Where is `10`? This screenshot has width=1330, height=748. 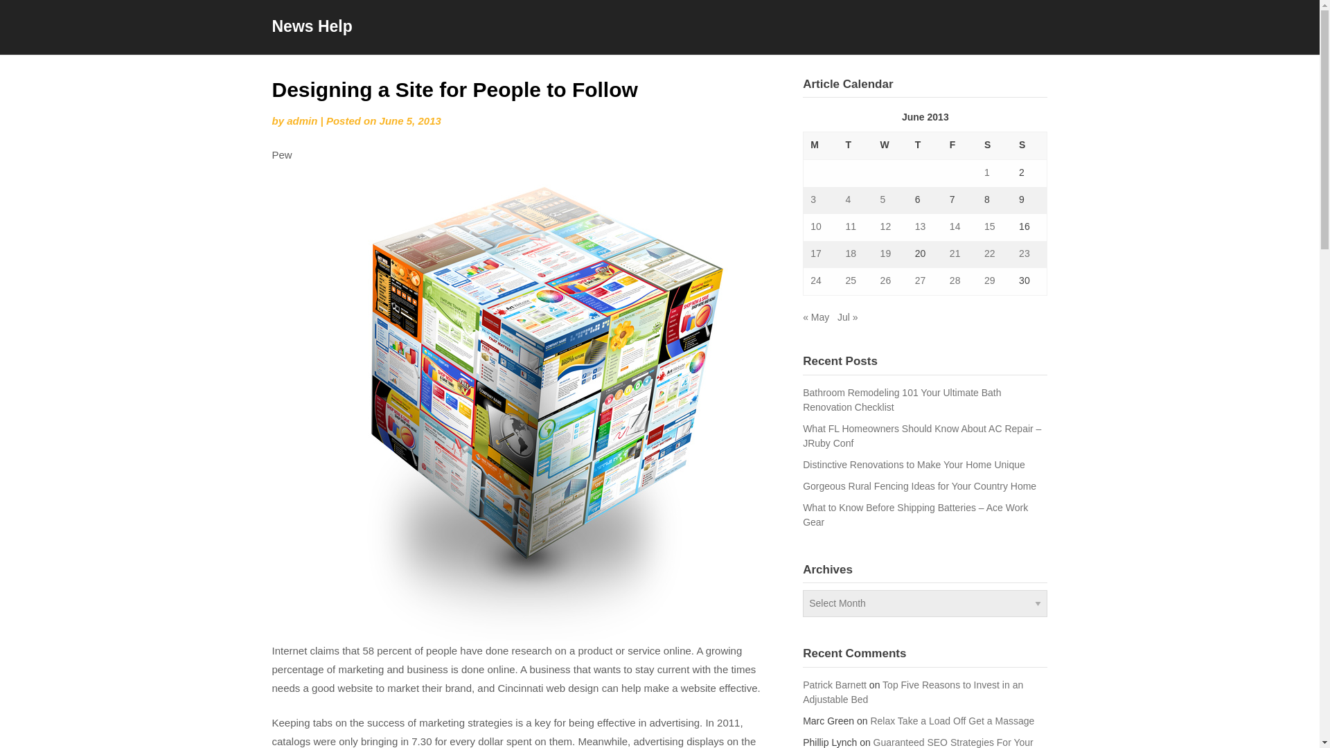
10 is located at coordinates (816, 226).